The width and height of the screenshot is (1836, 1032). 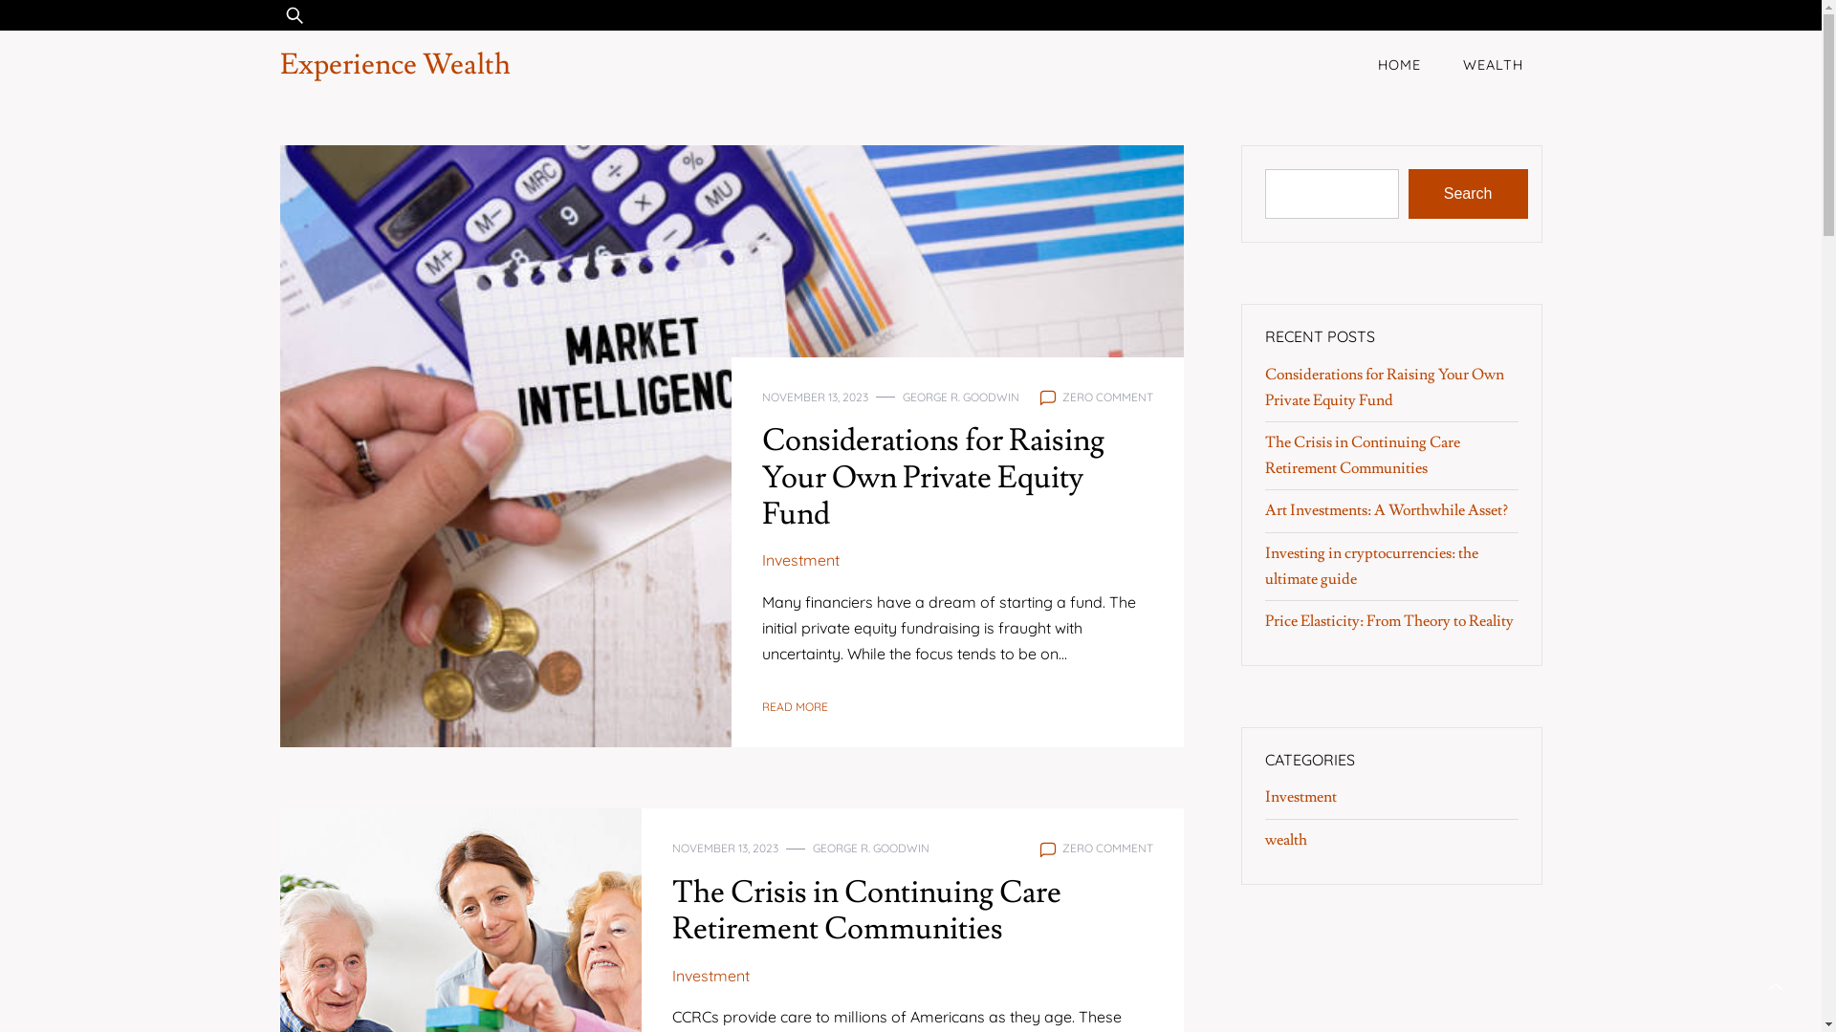 What do you see at coordinates (871, 849) in the screenshot?
I see `GEORGE R. GOODWIN` at bounding box center [871, 849].